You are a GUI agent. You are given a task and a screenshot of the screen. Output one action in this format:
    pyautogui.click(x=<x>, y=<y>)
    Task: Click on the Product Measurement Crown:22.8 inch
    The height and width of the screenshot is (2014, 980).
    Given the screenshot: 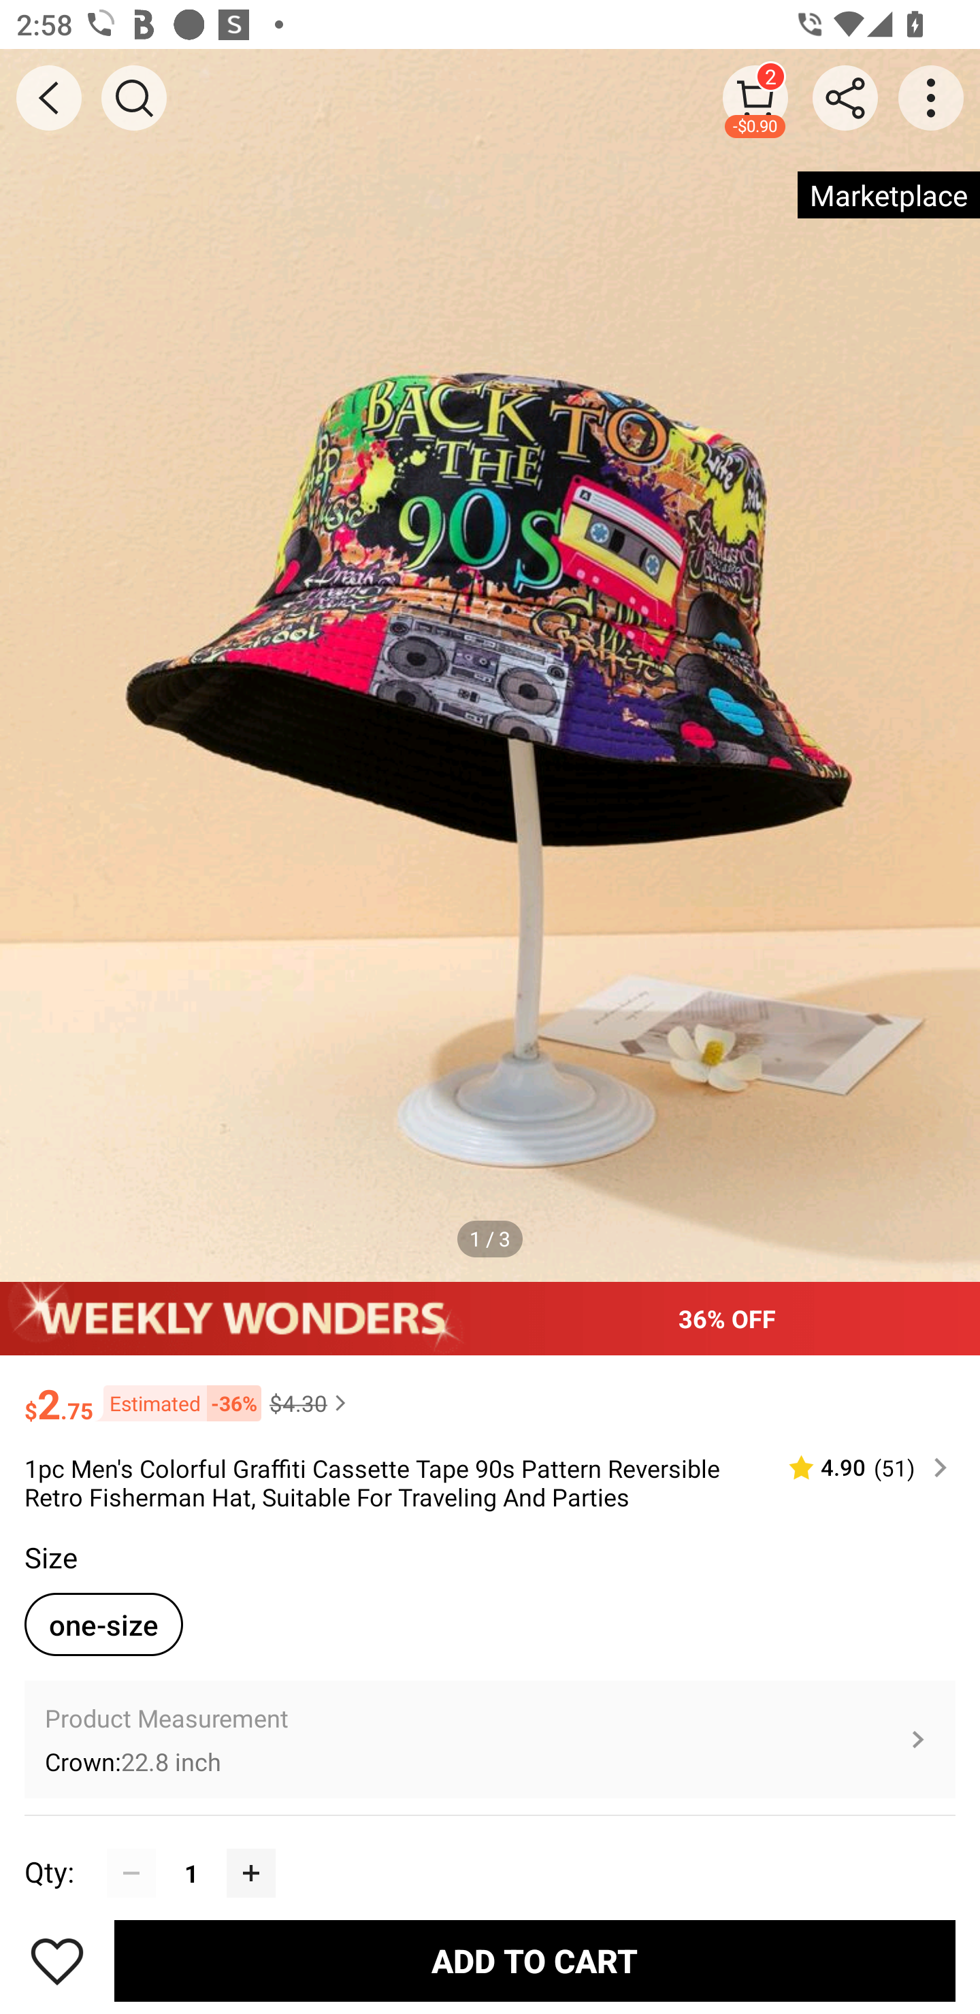 What is the action you would take?
    pyautogui.click(x=490, y=1739)
    